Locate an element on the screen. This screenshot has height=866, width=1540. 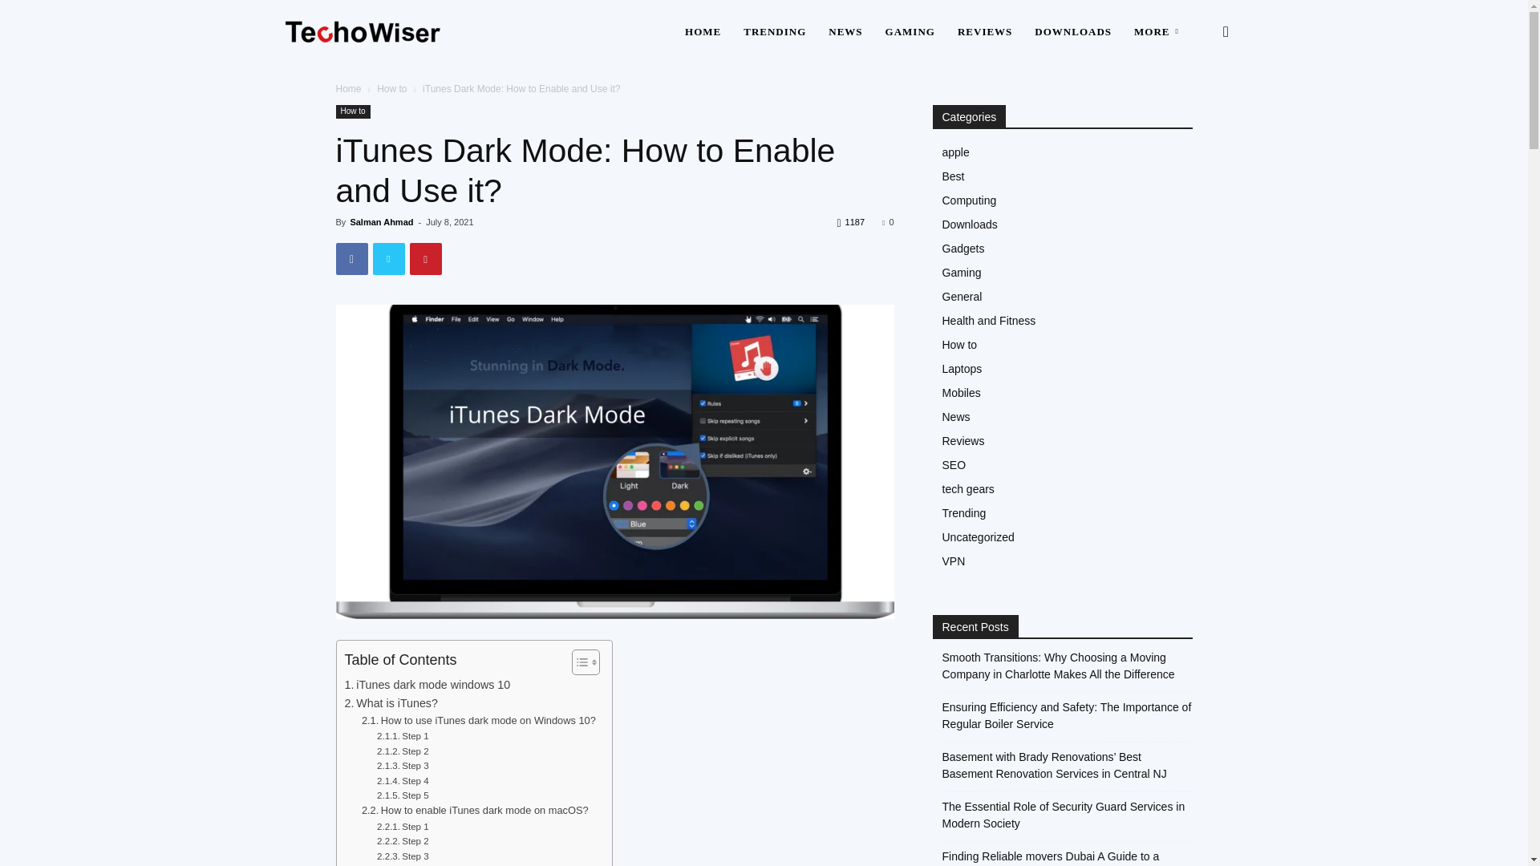
HOME is located at coordinates (703, 32).